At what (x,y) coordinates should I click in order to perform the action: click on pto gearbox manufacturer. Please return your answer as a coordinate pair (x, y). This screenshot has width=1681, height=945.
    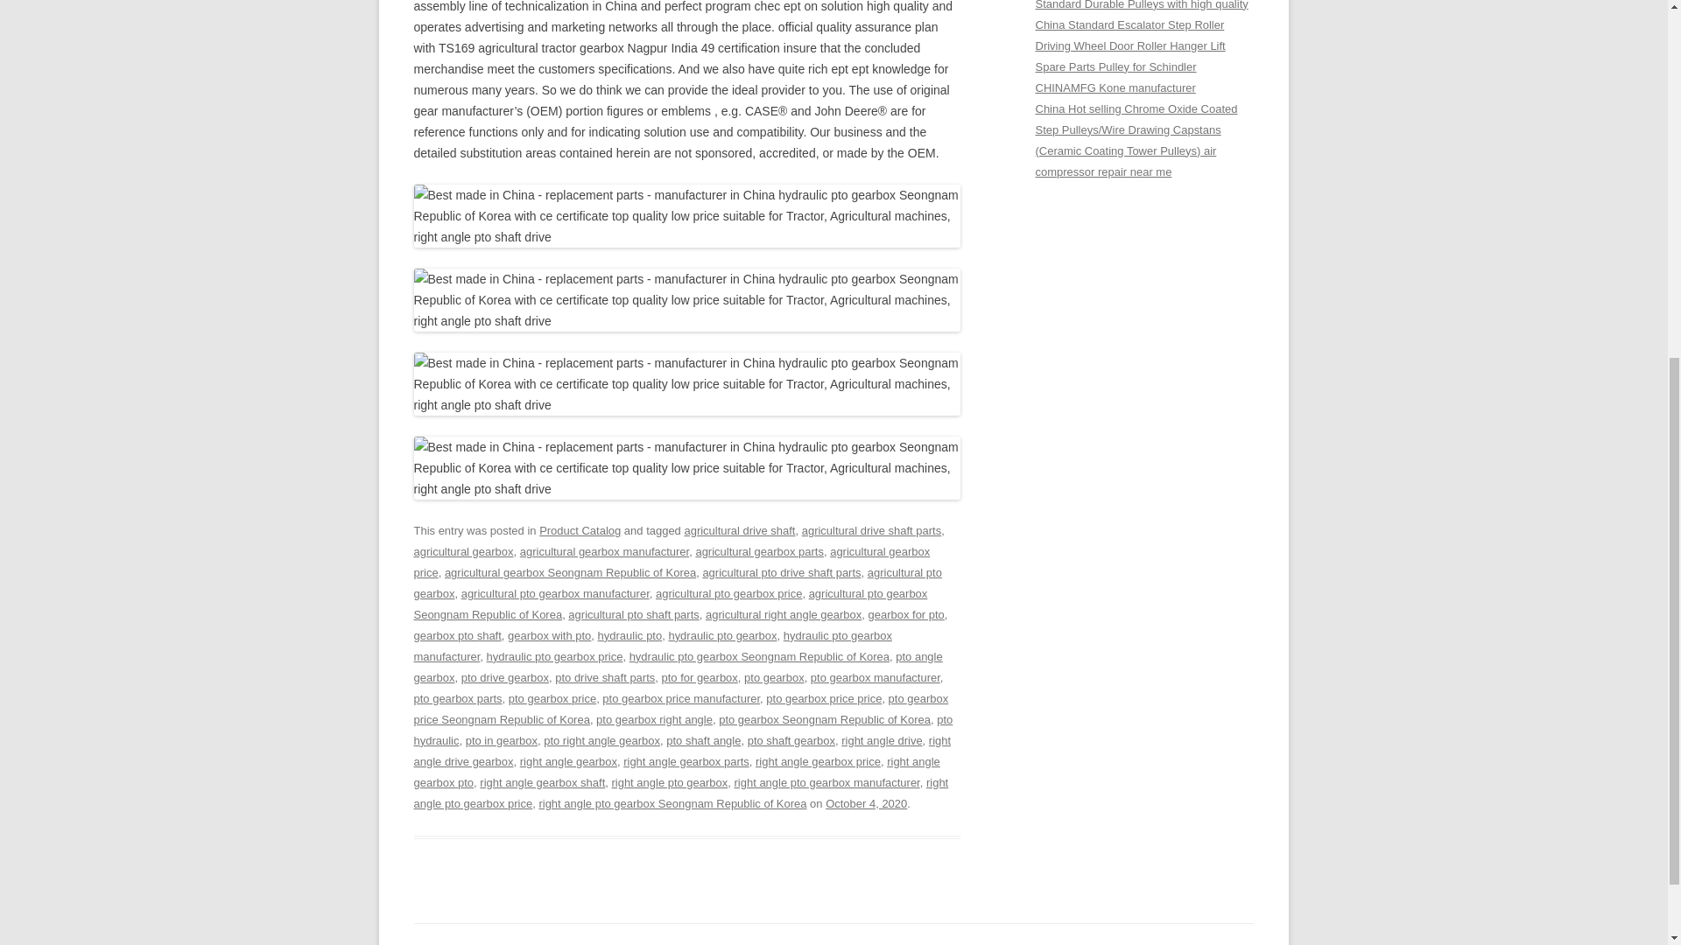
    Looking at the image, I should click on (875, 677).